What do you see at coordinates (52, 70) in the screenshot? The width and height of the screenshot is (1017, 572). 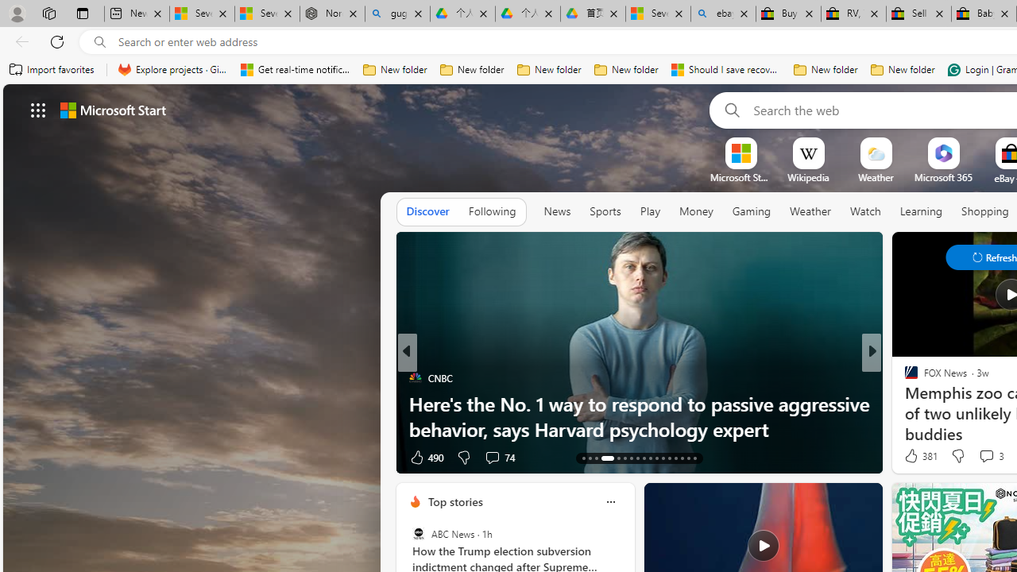 I see `Import favorites` at bounding box center [52, 70].